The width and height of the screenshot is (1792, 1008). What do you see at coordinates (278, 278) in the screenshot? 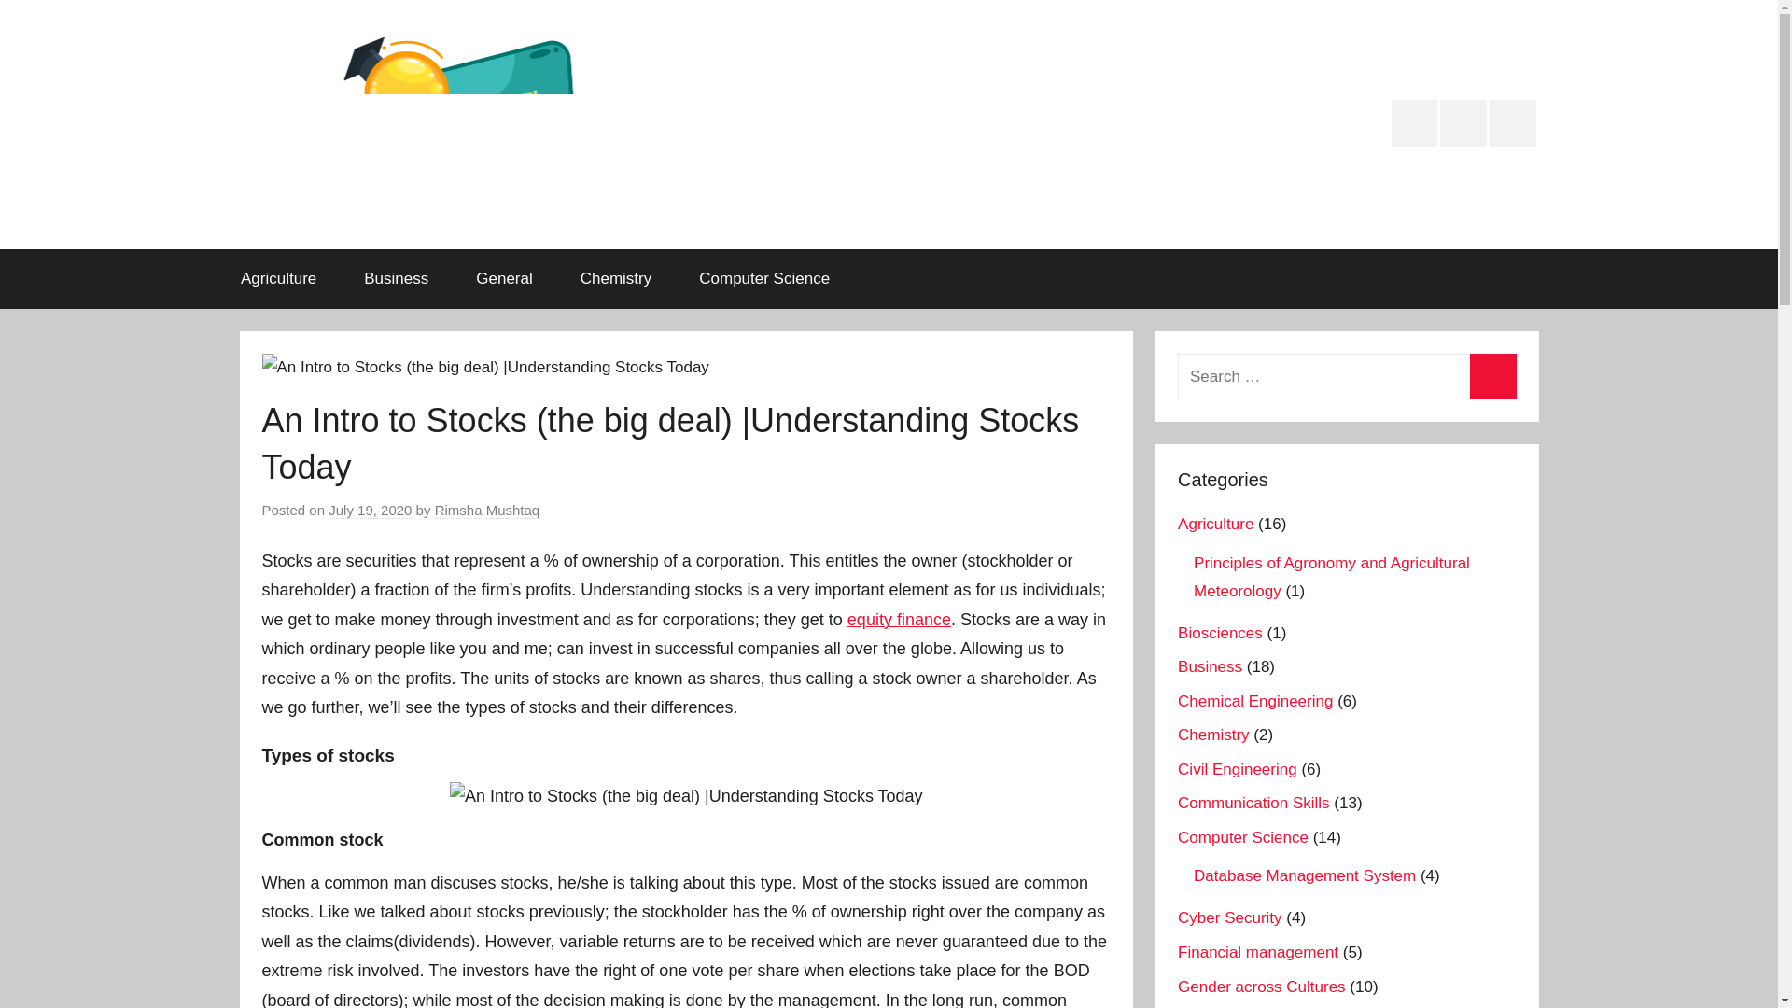
I see `Agriculture` at bounding box center [278, 278].